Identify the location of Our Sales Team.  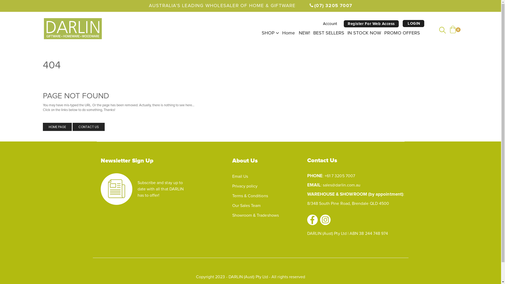
(246, 206).